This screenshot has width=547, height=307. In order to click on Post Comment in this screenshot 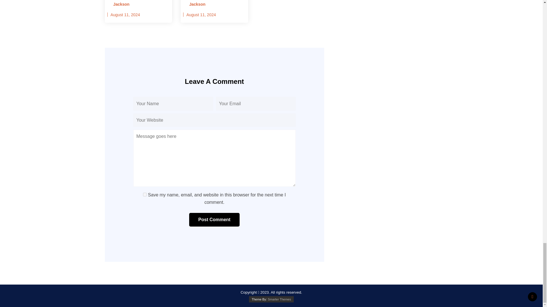, I will do `click(214, 220)`.